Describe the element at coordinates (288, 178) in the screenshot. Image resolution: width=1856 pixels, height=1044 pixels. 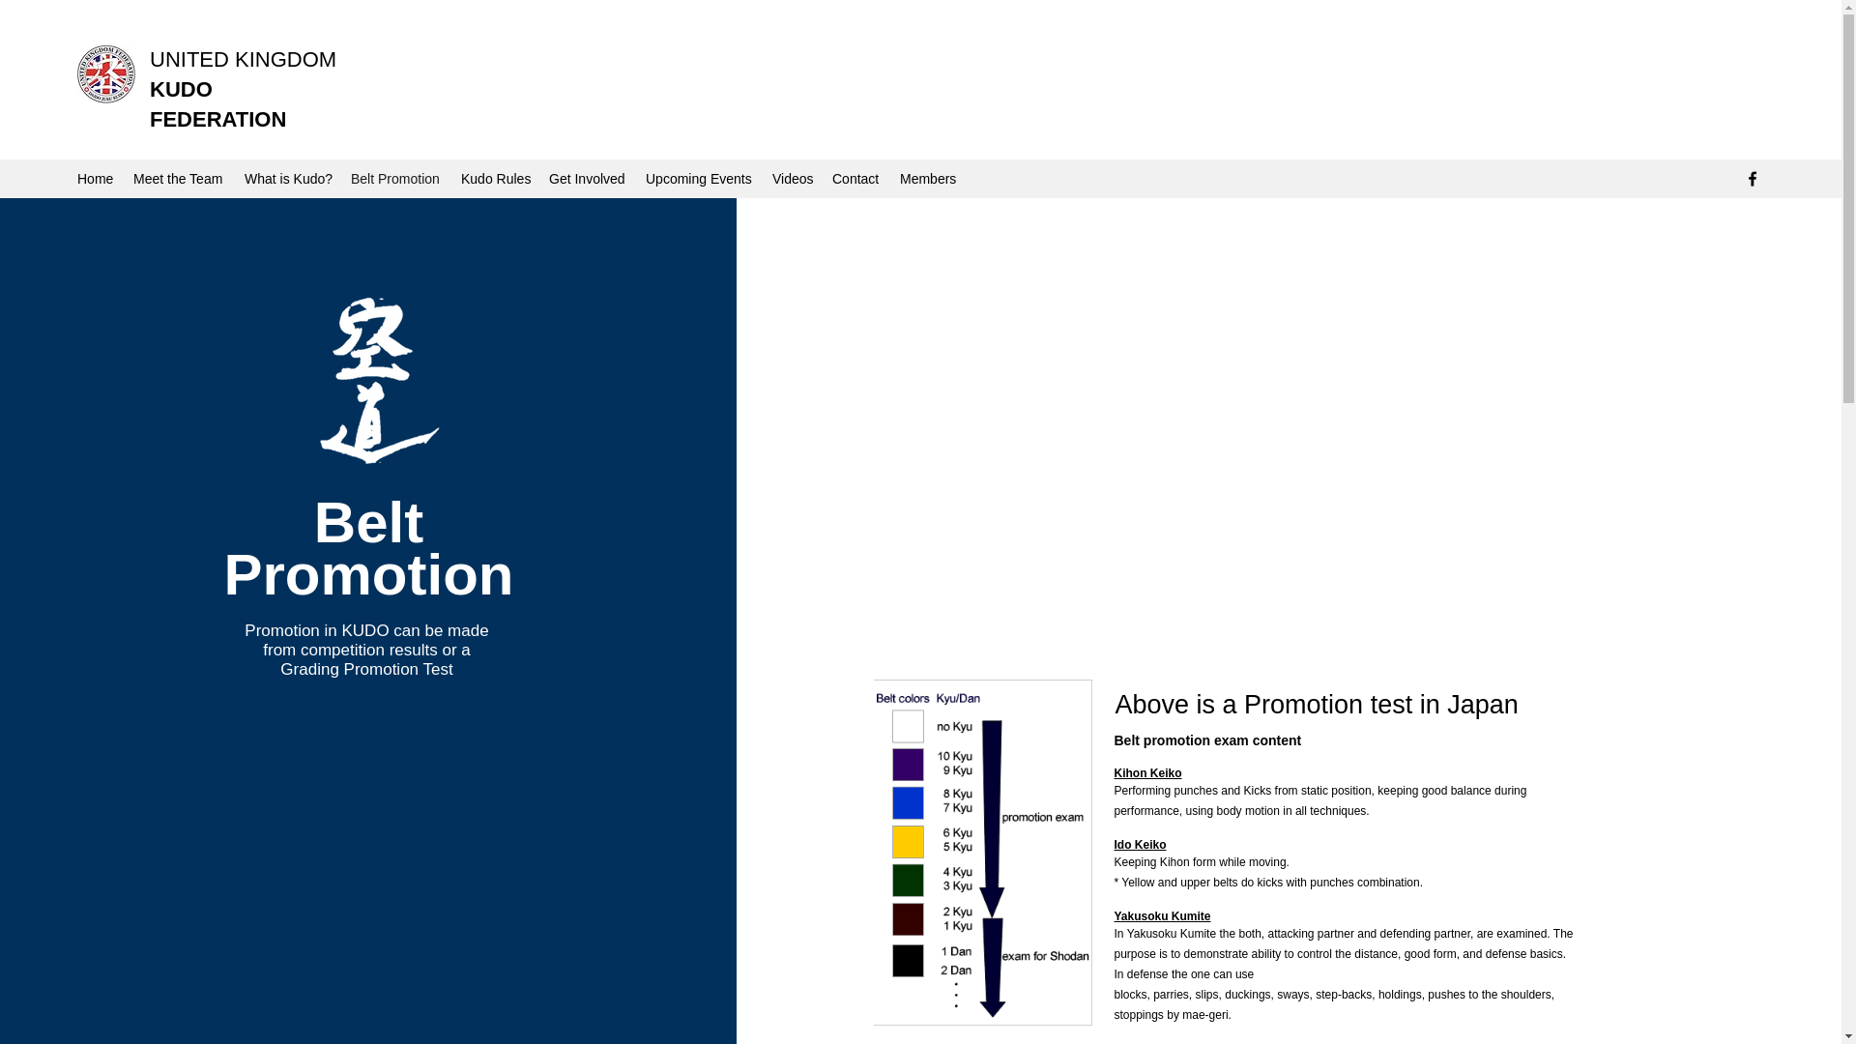
I see `What is Kudo?` at that location.